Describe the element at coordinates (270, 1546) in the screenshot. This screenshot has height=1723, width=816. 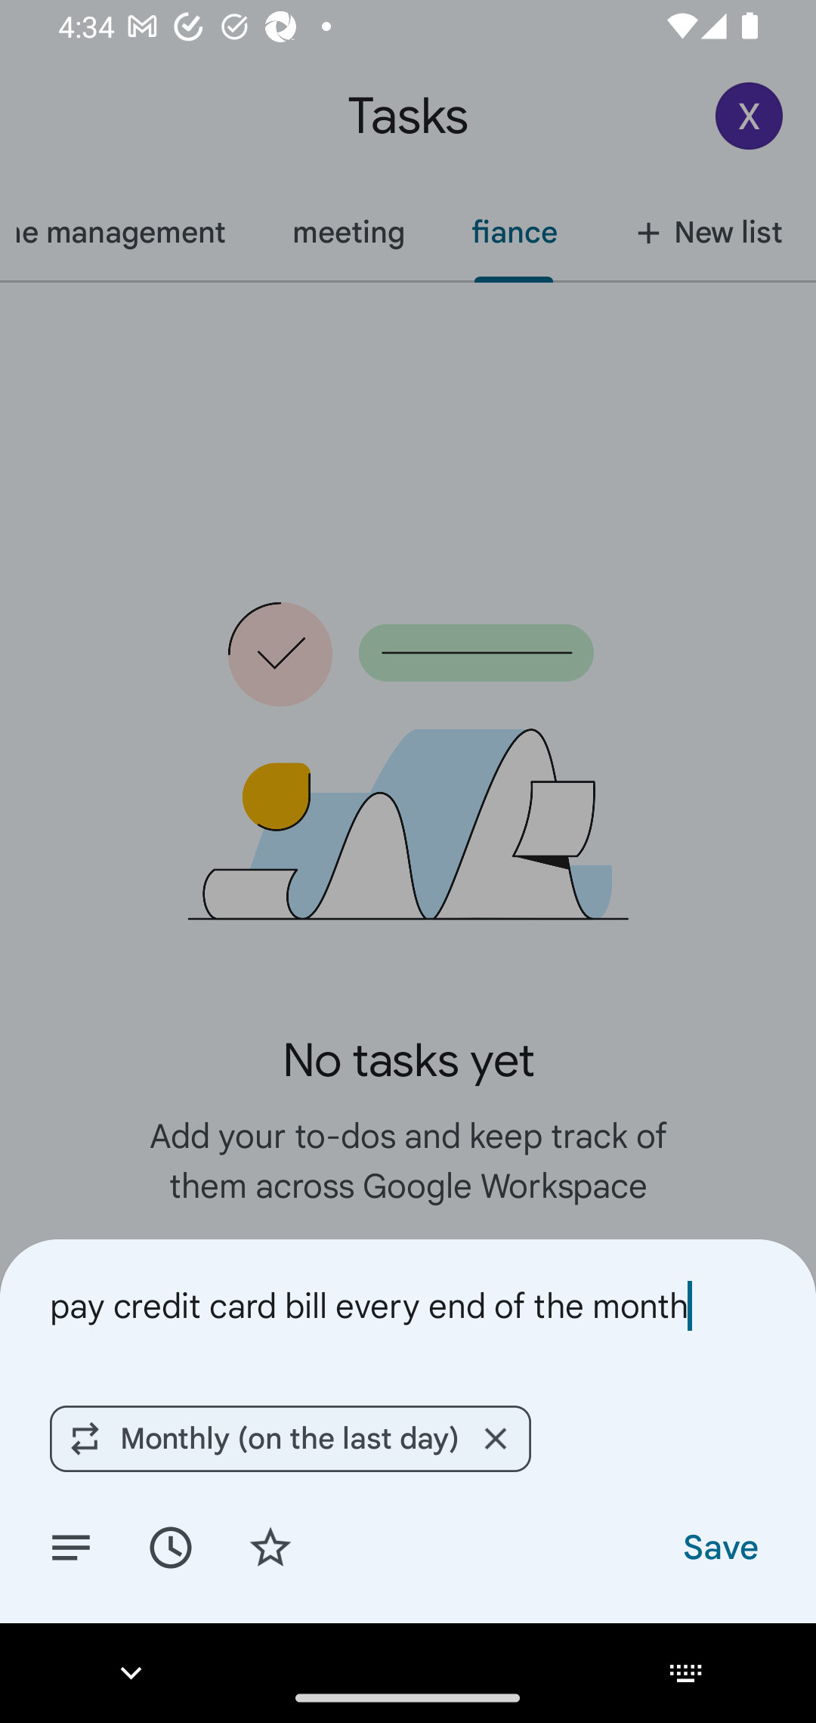
I see `Add star` at that location.